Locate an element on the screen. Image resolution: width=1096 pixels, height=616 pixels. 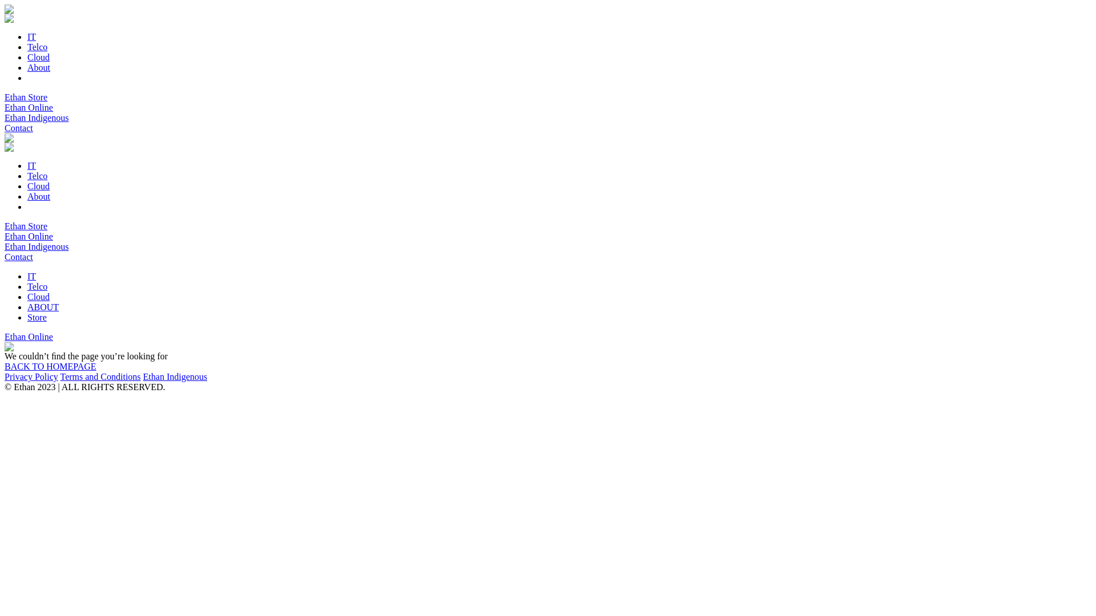
Ethan Online is located at coordinates (29, 236).